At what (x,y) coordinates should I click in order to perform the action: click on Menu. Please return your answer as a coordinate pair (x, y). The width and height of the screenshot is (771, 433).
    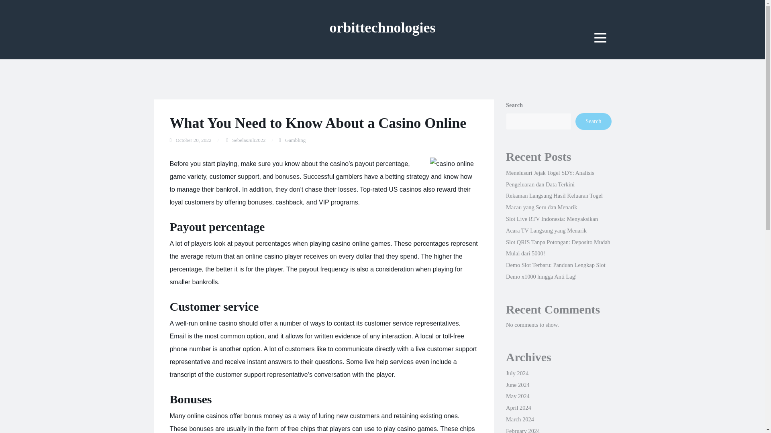
    Looking at the image, I should click on (600, 38).